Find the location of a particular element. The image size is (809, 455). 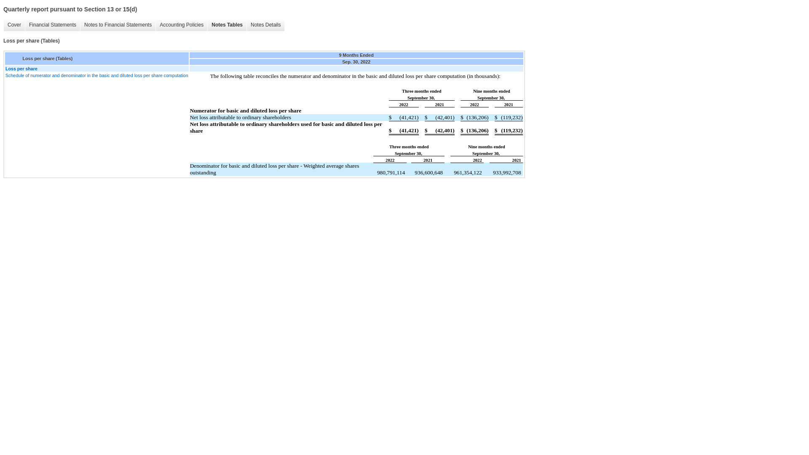

Cover is located at coordinates (14, 25).